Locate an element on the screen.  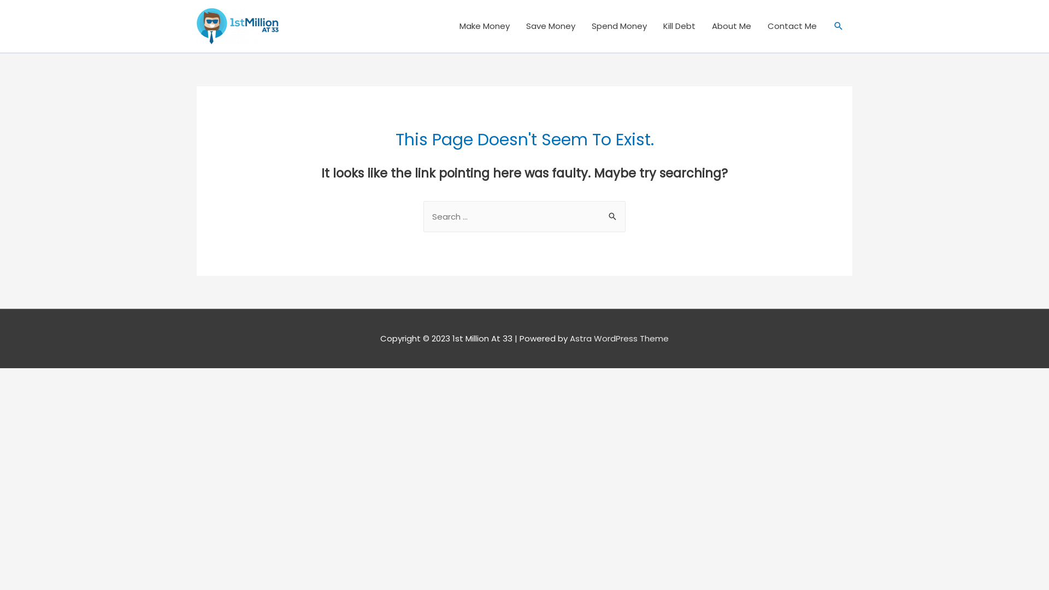
About Me is located at coordinates (732, 26).